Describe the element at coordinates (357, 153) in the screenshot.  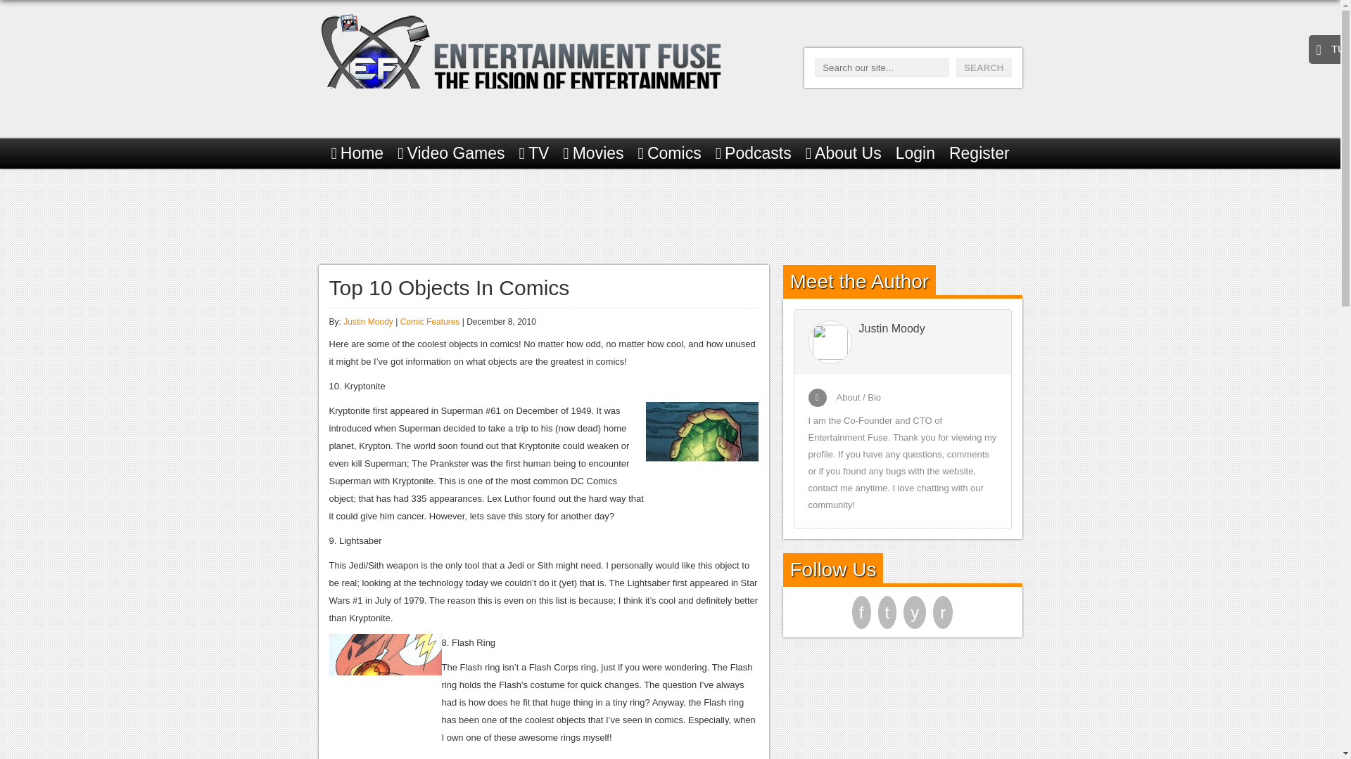
I see `Home` at that location.